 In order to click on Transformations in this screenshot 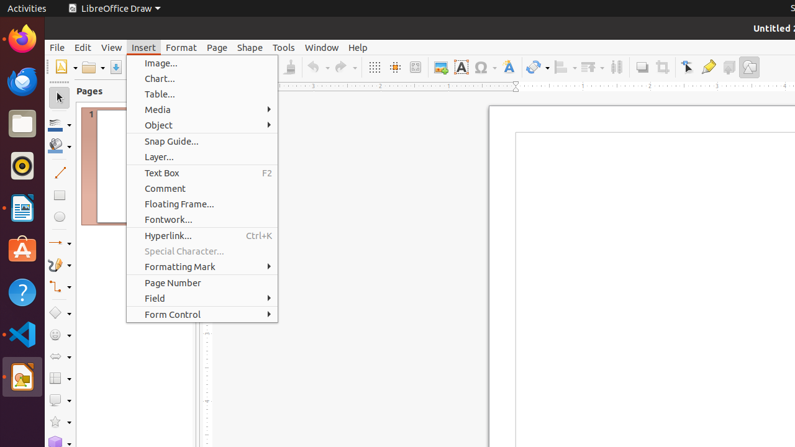, I will do `click(538, 67)`.